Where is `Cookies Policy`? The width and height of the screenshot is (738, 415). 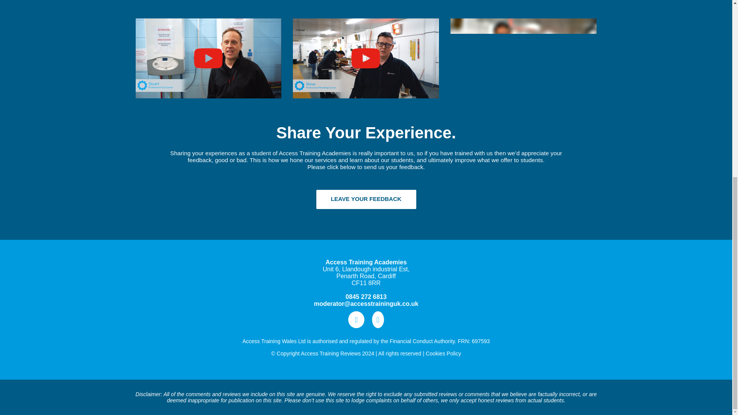
Cookies Policy is located at coordinates (444, 353).